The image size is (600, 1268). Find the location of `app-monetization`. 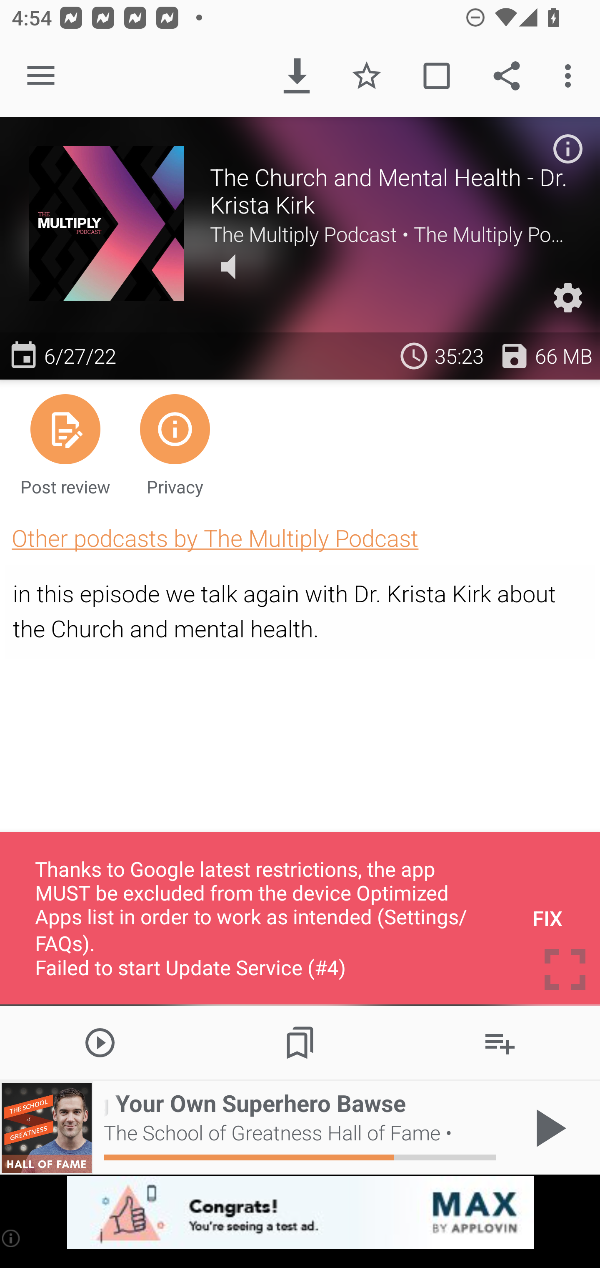

app-monetization is located at coordinates (300, 1213).